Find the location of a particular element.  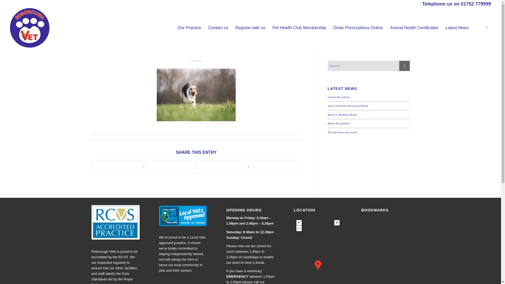

Facebook is located at coordinates (487, 27).